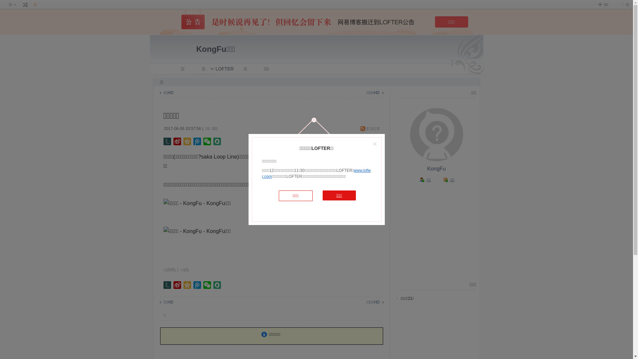 This screenshot has width=638, height=359. Describe the element at coordinates (225, 69) in the screenshot. I see `LOFTER` at that location.